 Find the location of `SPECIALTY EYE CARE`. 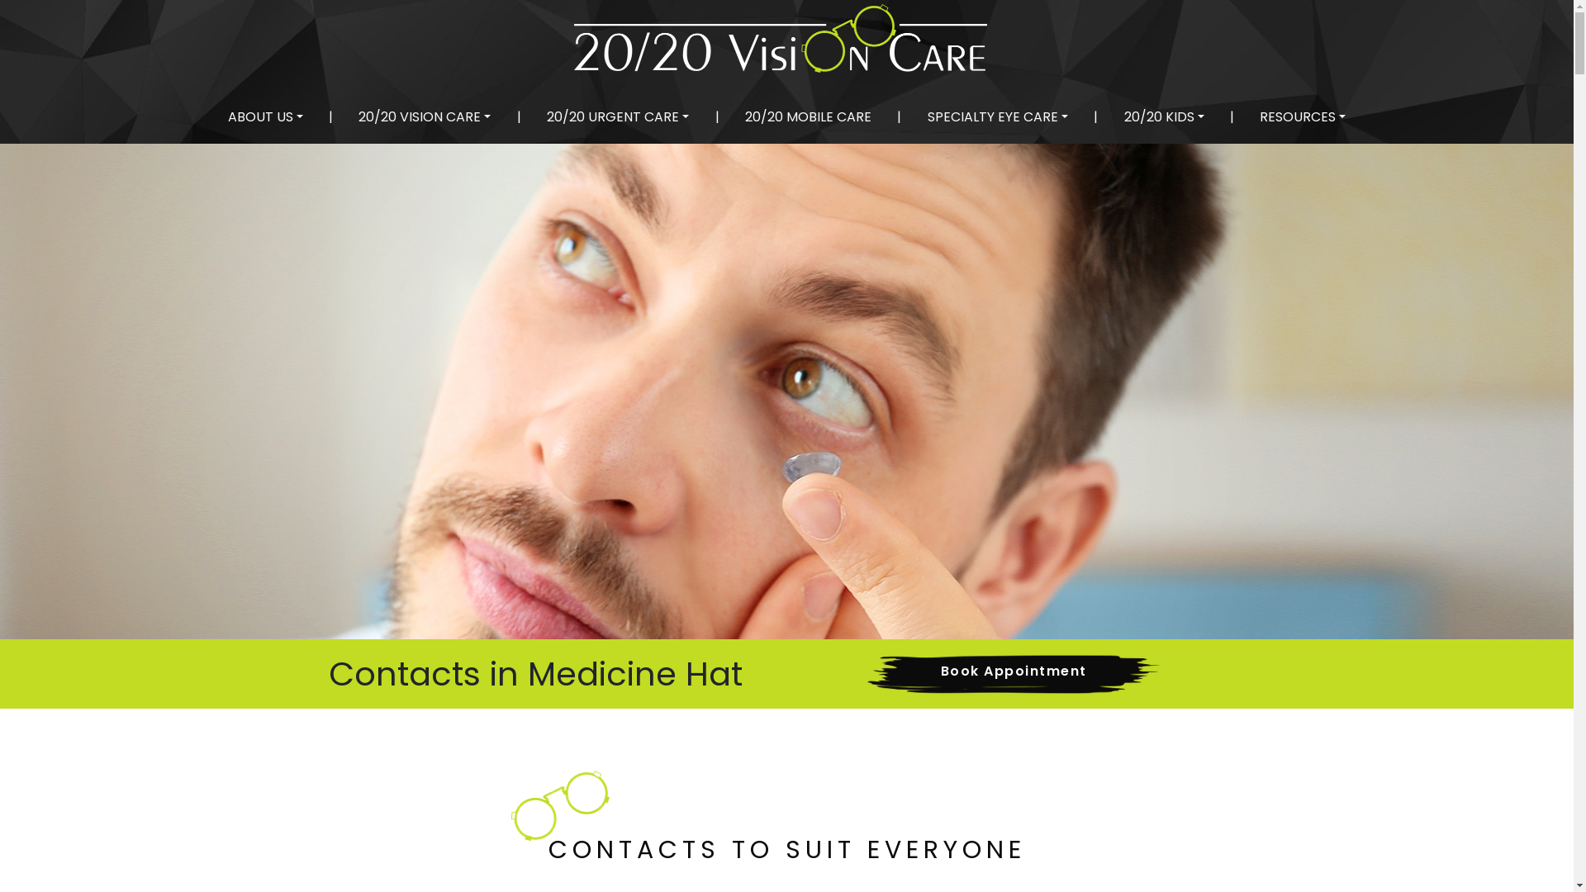

SPECIALTY EYE CARE is located at coordinates (998, 117).